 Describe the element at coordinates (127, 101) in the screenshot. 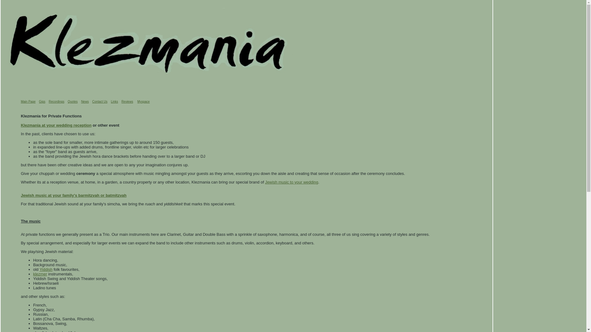

I see `Reviews` at that location.